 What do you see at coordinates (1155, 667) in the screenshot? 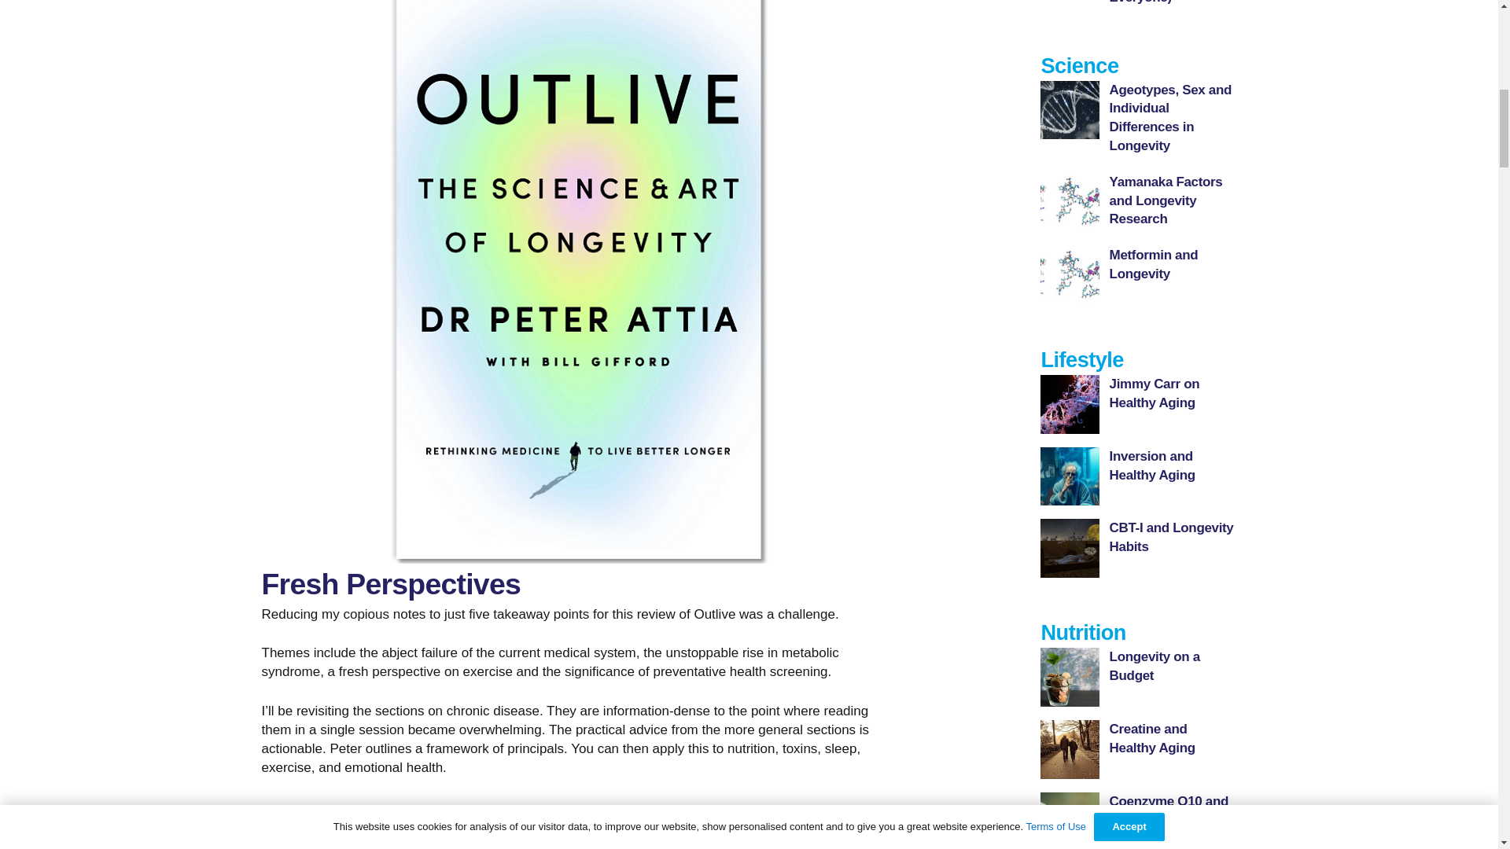
I see `Longevity on a Budget` at bounding box center [1155, 667].